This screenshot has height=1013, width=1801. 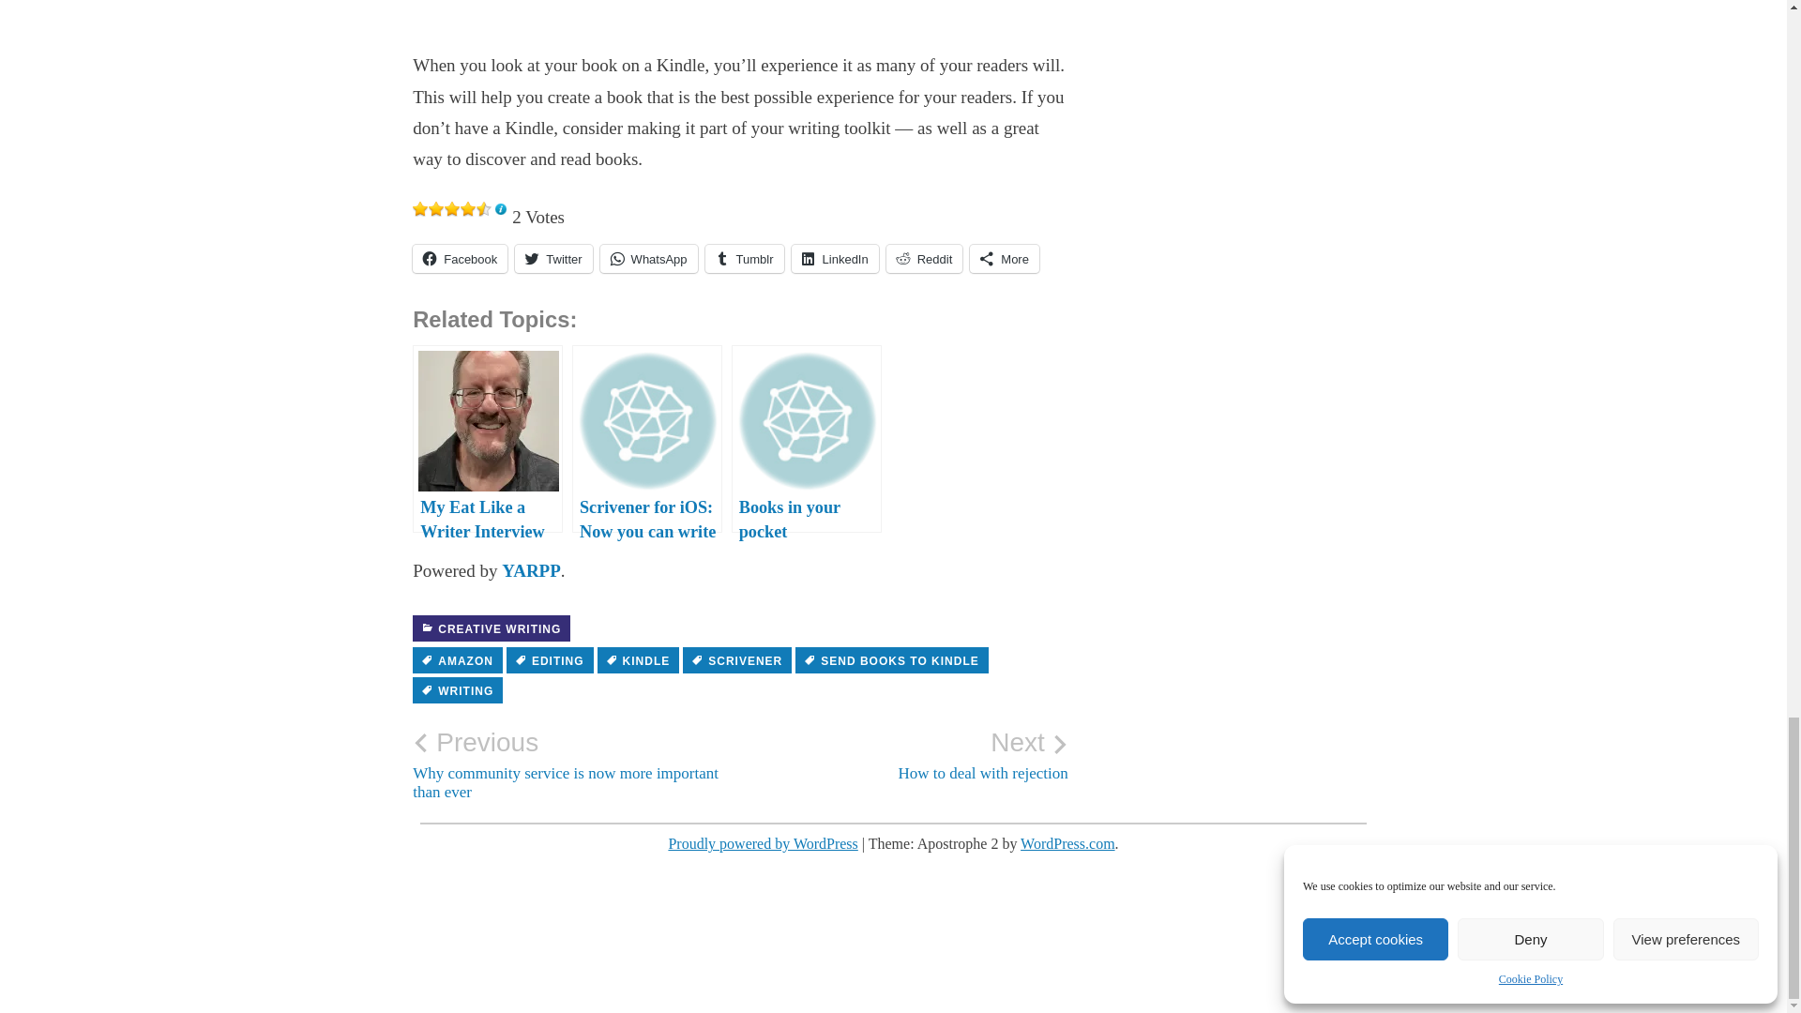 I want to click on Click to share on Twitter, so click(x=553, y=259).